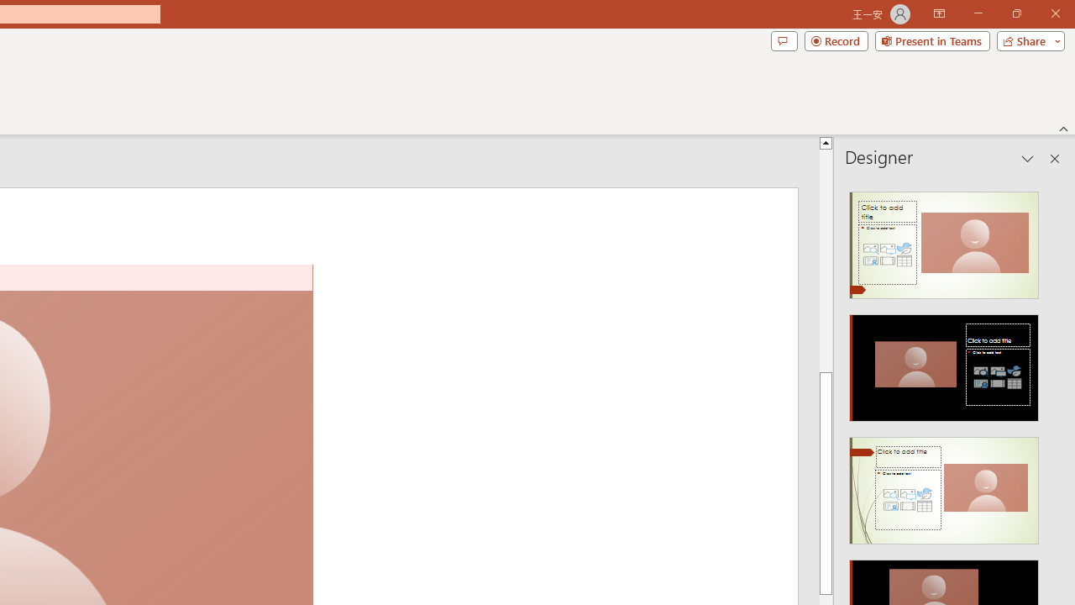  Describe the element at coordinates (1068, 260) in the screenshot. I see `Page up` at that location.